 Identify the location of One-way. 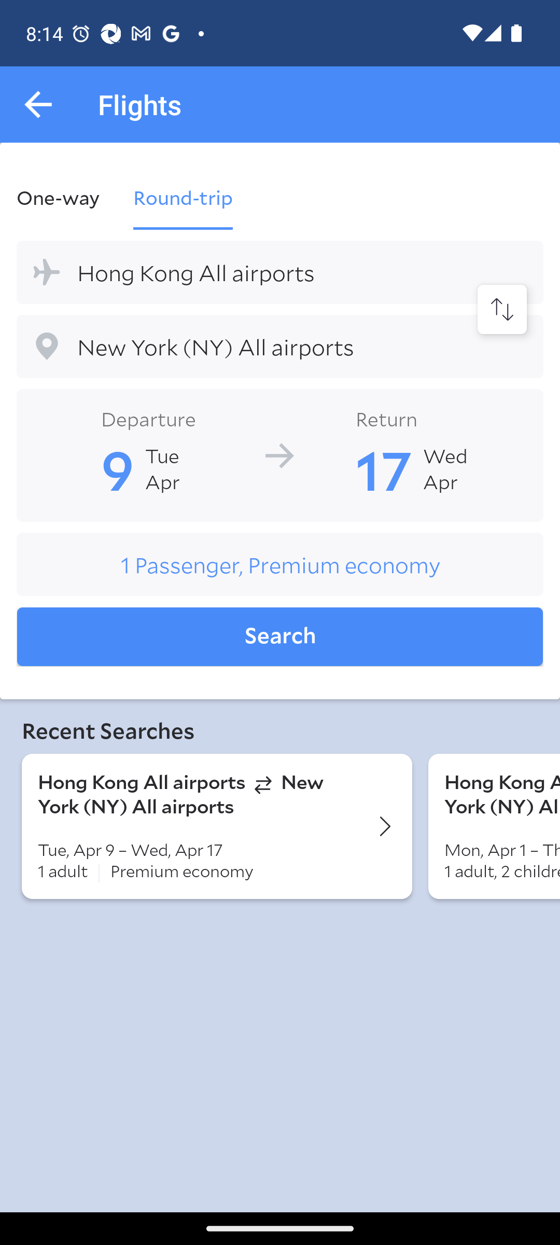
(66, 197).